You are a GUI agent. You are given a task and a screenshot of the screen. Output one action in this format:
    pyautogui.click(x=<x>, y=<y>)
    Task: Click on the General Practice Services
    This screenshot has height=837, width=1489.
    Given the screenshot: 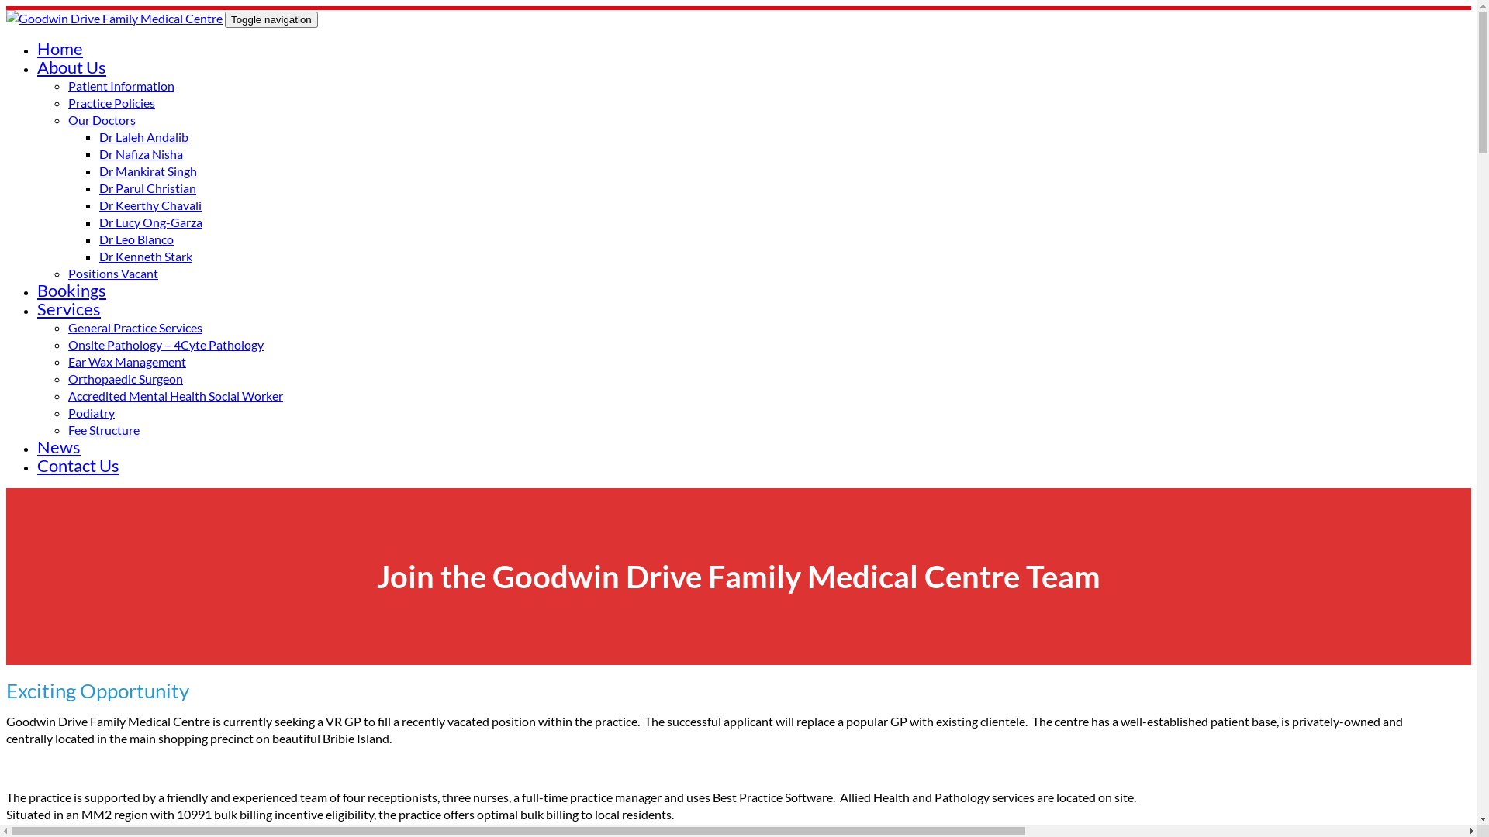 What is the action you would take?
    pyautogui.click(x=135, y=327)
    